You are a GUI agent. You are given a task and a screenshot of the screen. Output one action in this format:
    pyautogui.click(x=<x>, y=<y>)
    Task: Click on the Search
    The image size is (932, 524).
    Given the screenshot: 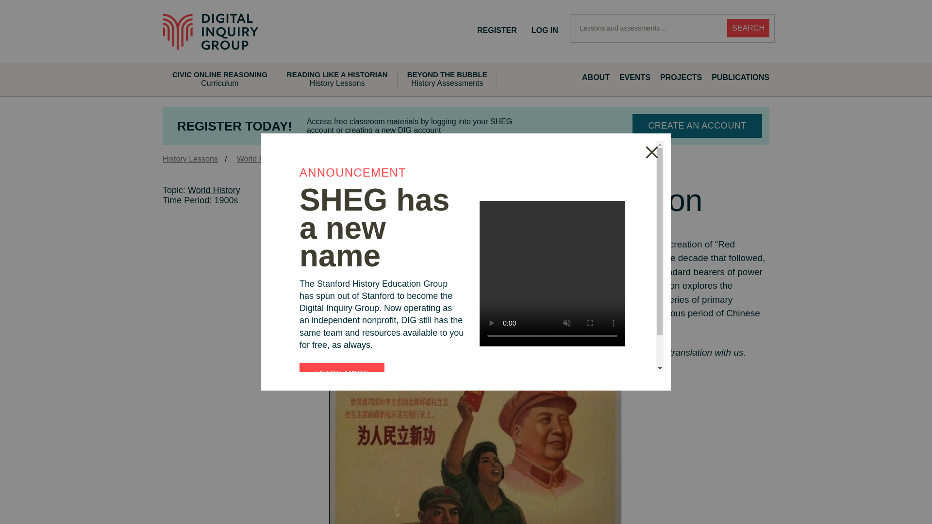 What is the action you would take?
    pyautogui.click(x=748, y=28)
    